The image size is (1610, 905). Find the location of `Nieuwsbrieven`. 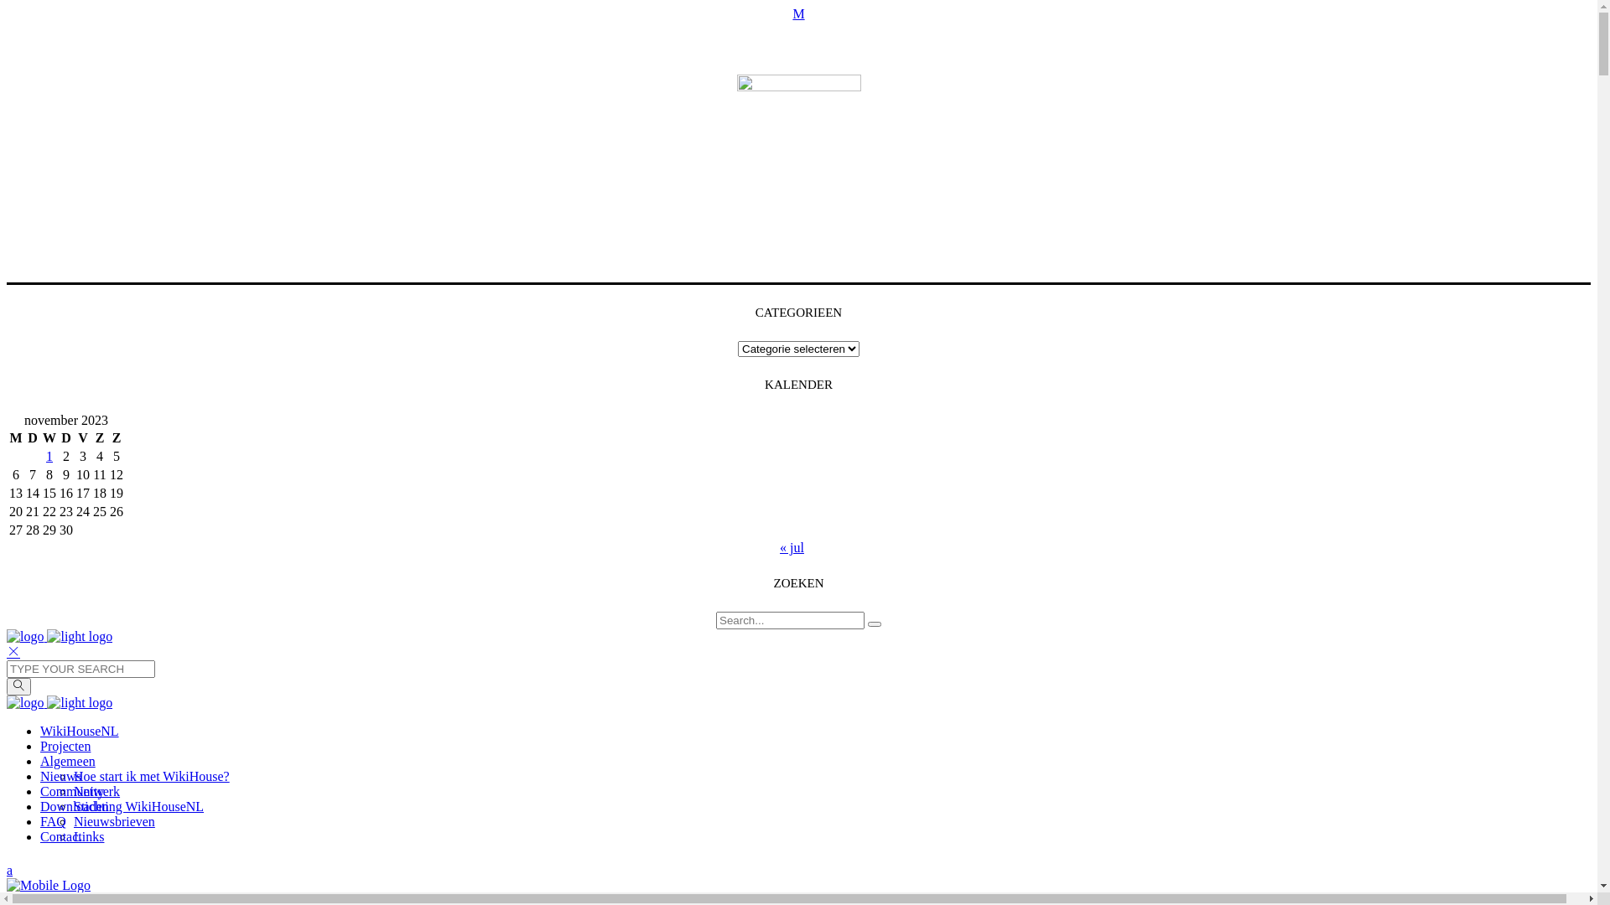

Nieuwsbrieven is located at coordinates (114, 821).